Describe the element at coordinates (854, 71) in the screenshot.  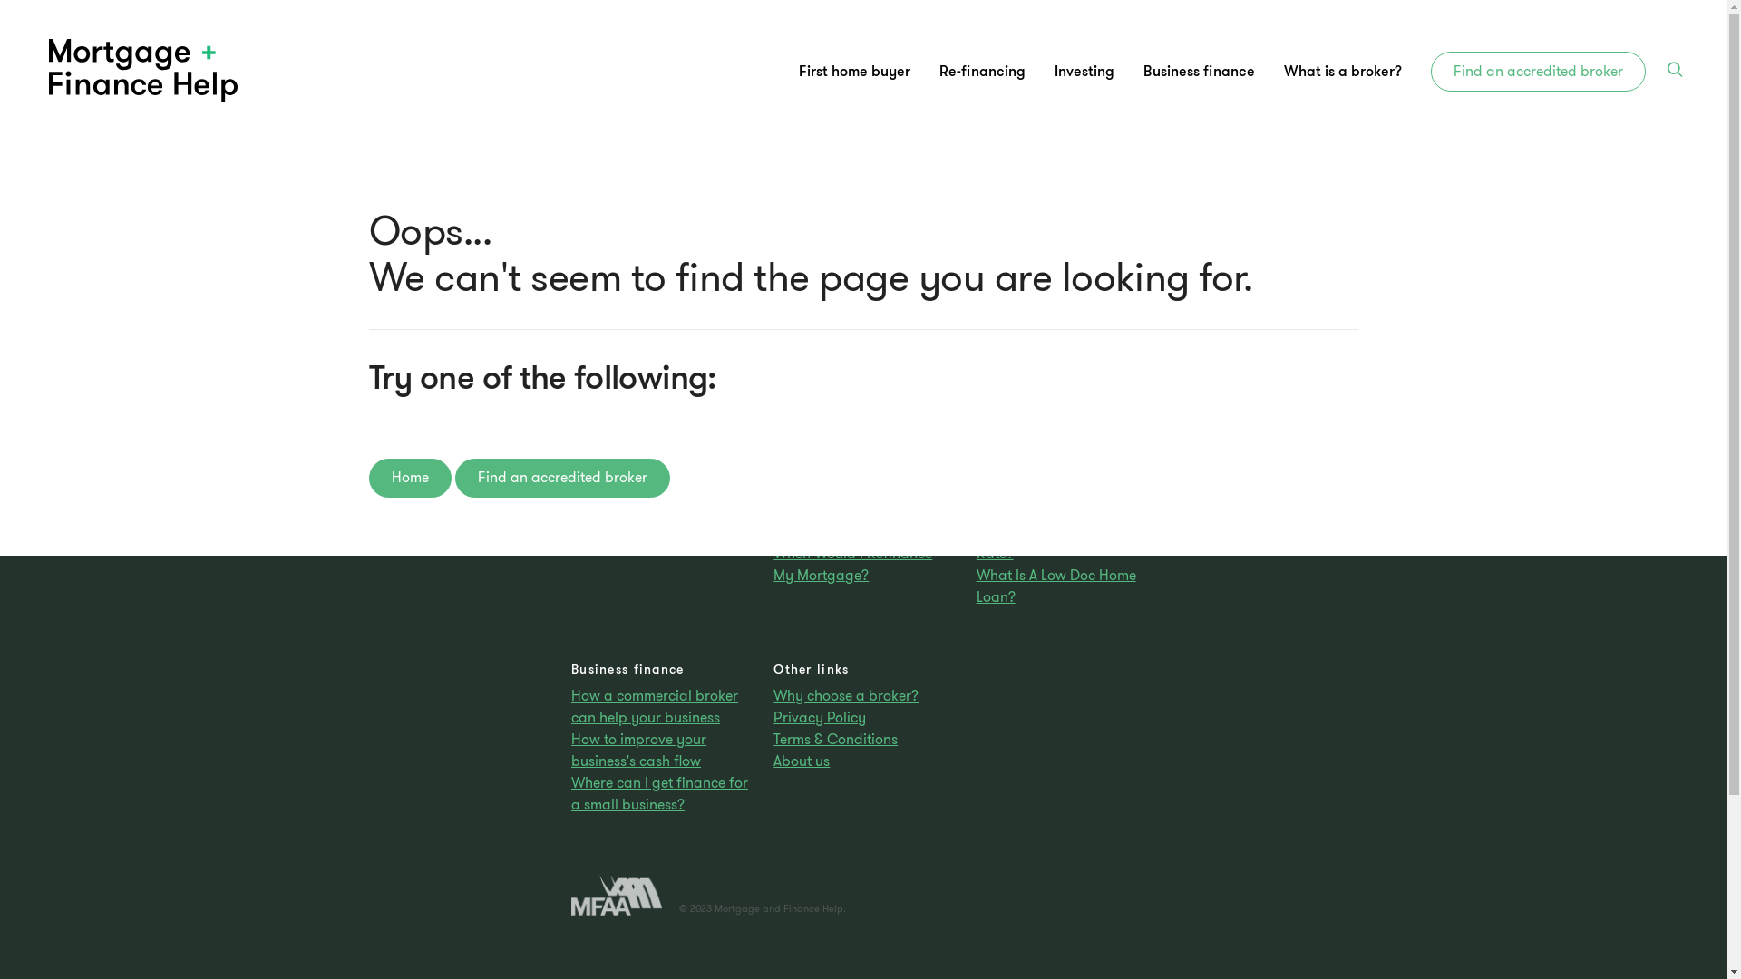
I see `First home buyer` at that location.